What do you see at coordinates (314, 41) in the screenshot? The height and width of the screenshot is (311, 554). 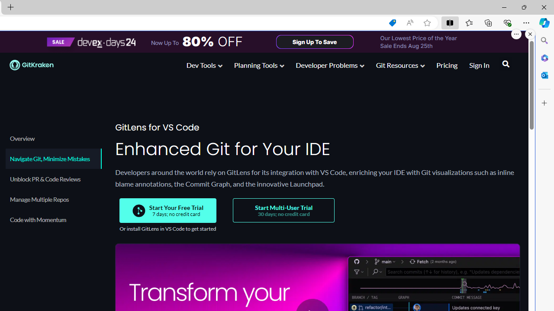 I see `Sign Up To Save` at bounding box center [314, 41].